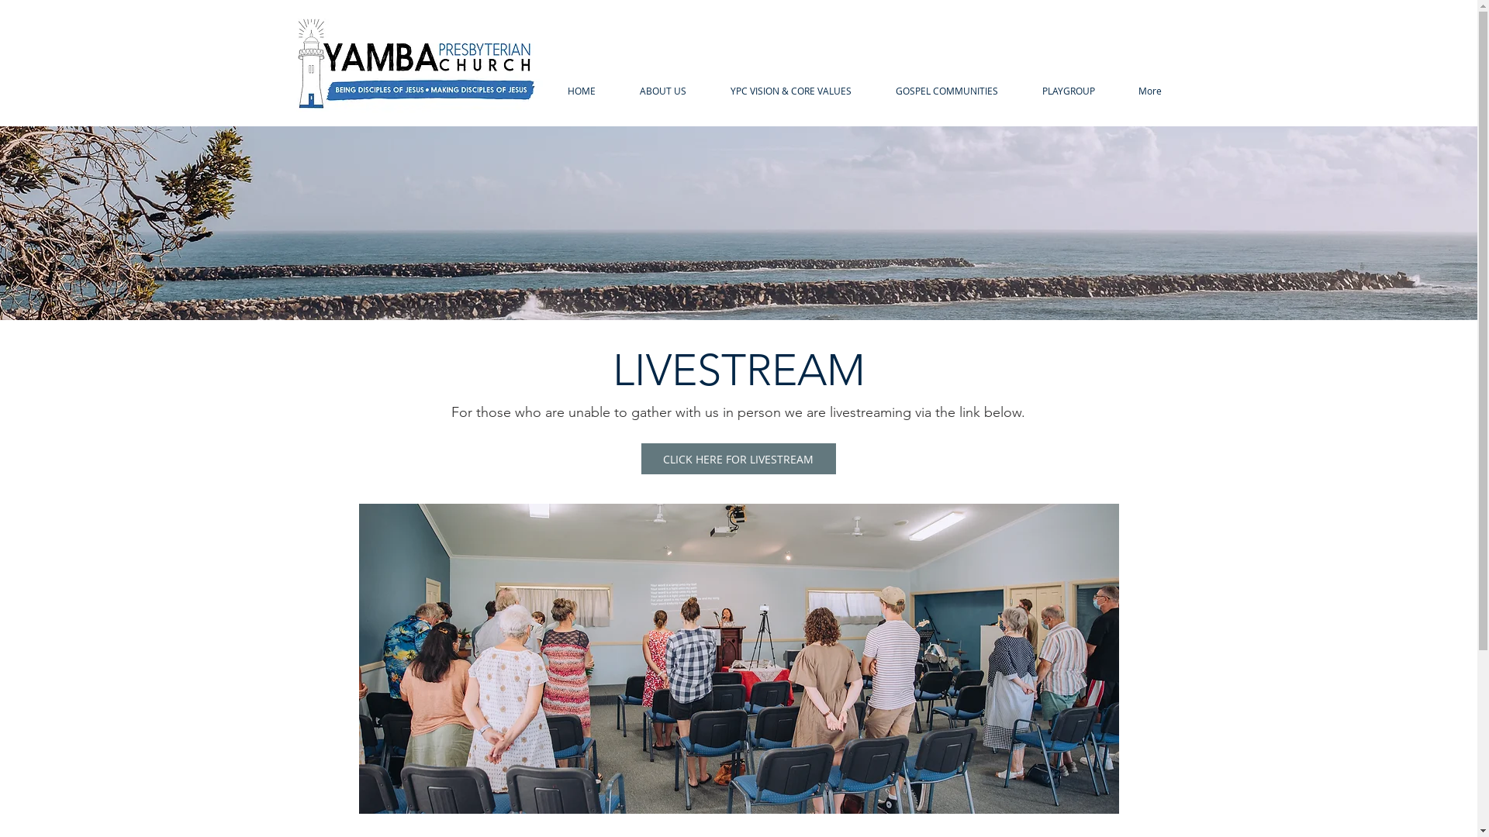  Describe the element at coordinates (791, 91) in the screenshot. I see `YPC VISION & CORE VALUES` at that location.